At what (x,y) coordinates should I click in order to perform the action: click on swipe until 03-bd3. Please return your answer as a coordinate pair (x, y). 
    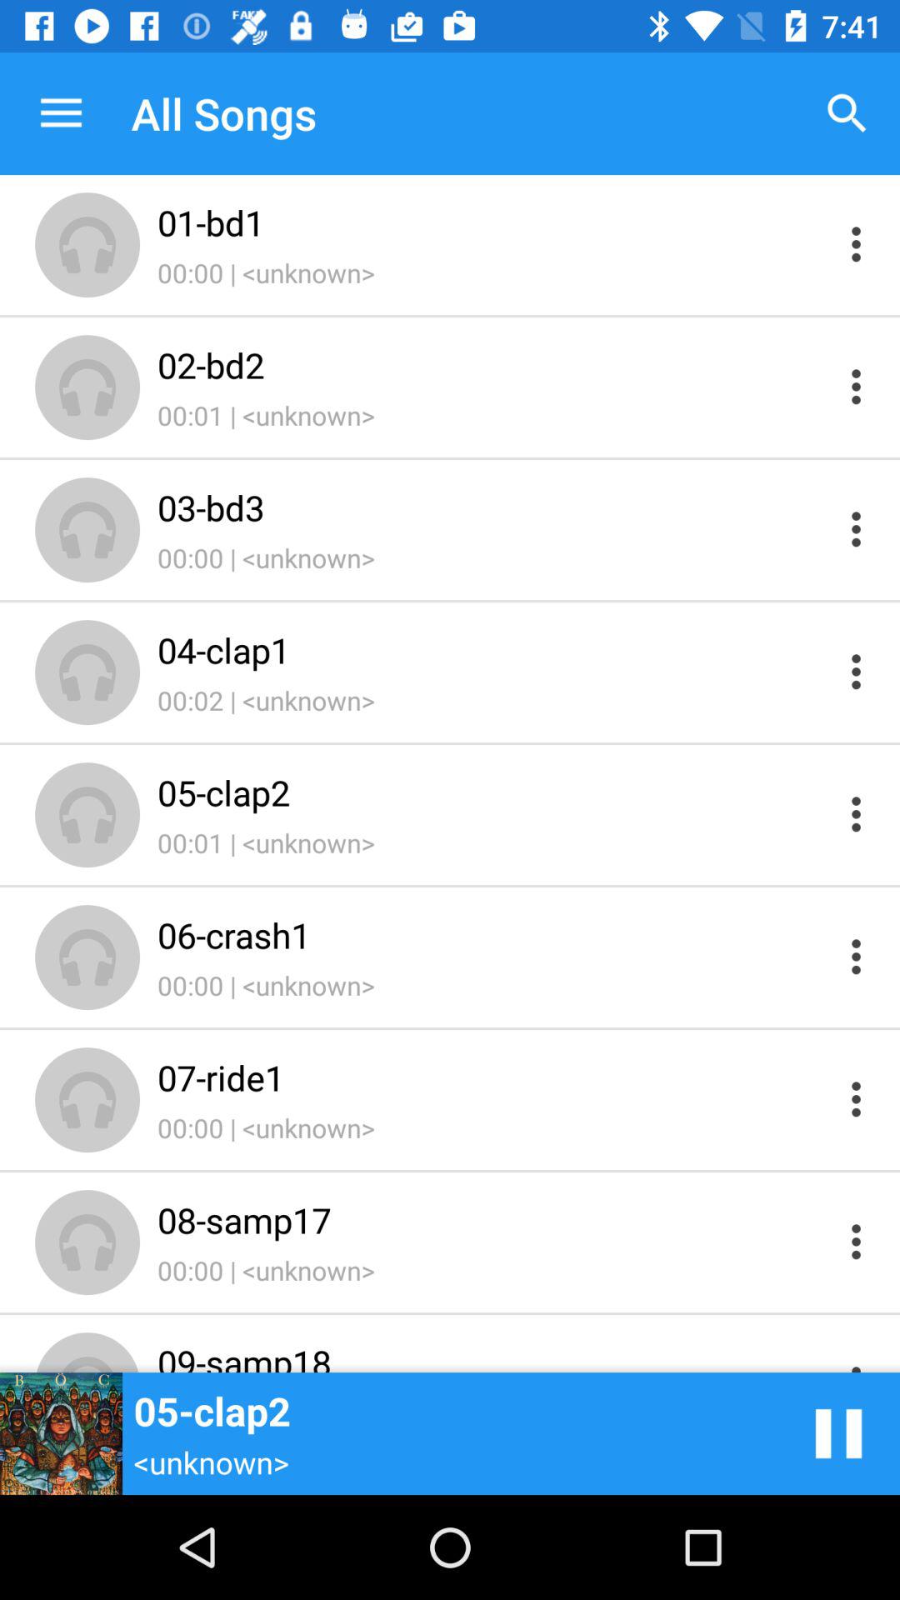
    Looking at the image, I should click on (493, 507).